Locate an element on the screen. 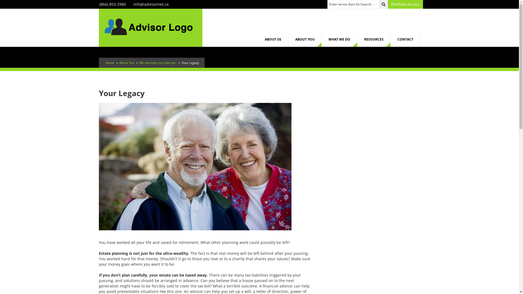 This screenshot has height=294, width=523. Home is located at coordinates (148, 27).